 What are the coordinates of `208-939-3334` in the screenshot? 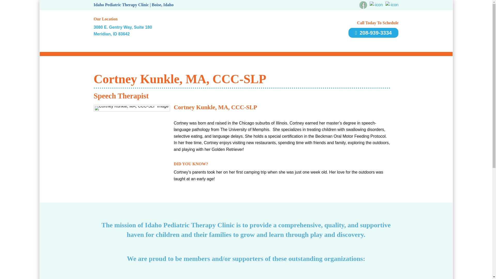 It's located at (374, 33).